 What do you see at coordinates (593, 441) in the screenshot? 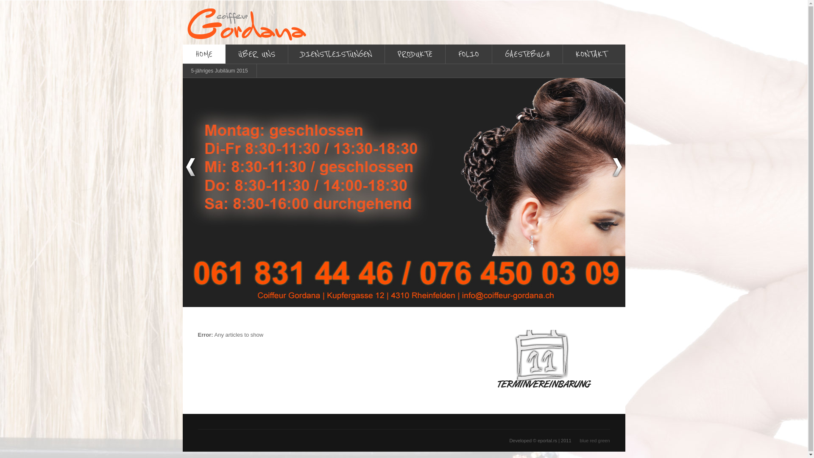
I see `red` at bounding box center [593, 441].